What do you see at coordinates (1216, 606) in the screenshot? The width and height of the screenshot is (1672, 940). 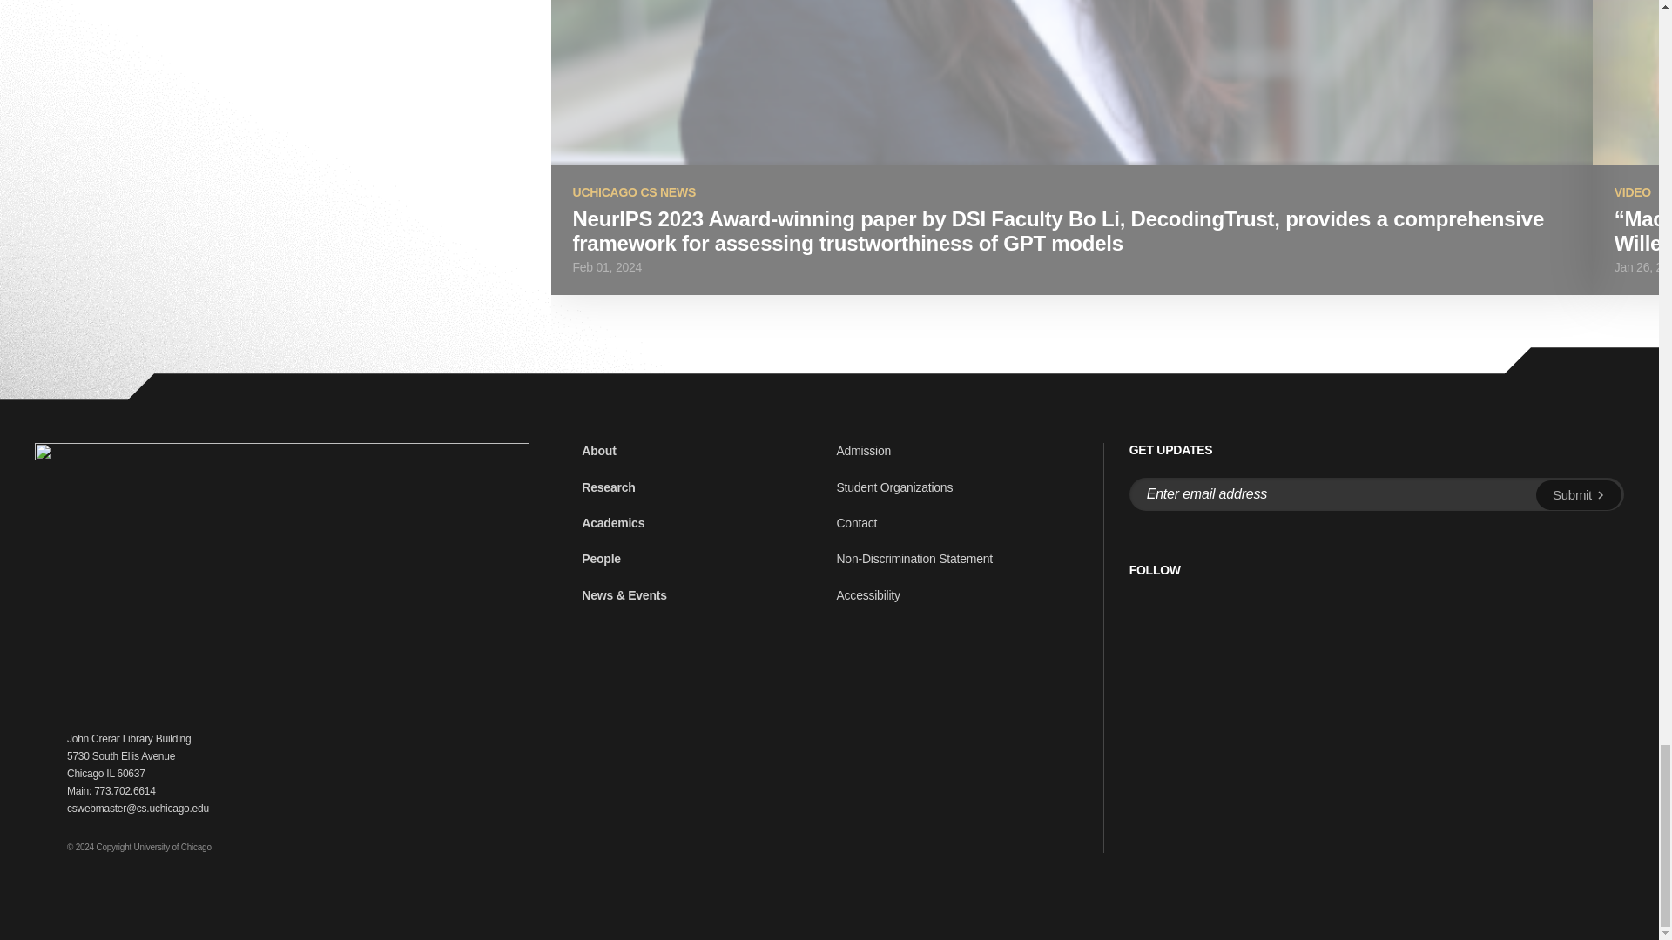 I see `youtube` at bounding box center [1216, 606].